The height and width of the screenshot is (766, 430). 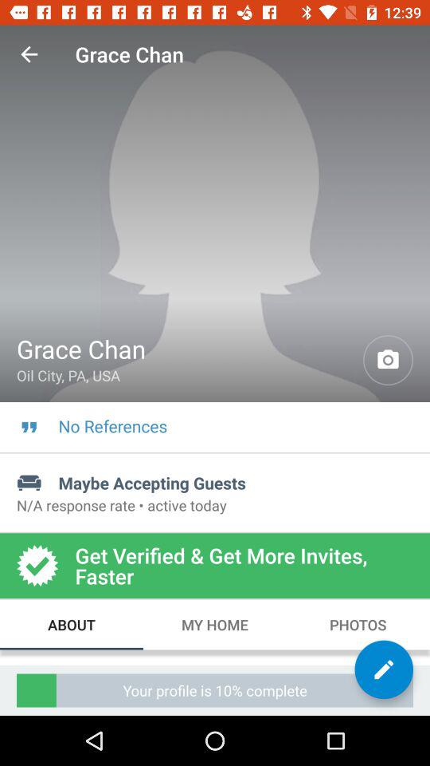 I want to click on go back, so click(x=29, y=54).